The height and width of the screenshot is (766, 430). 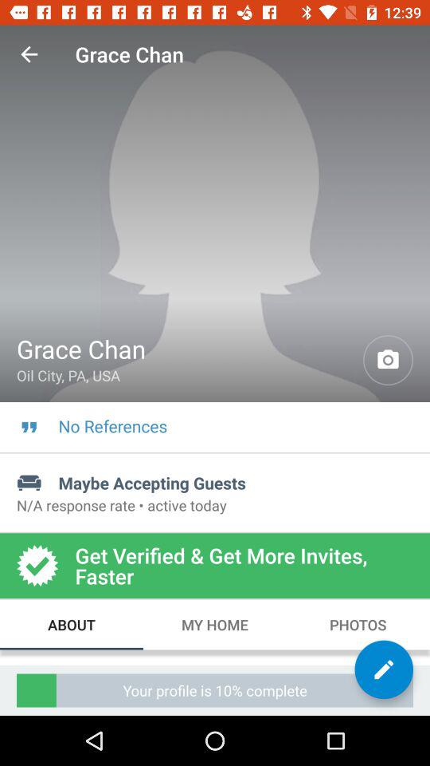 I want to click on go back, so click(x=29, y=54).